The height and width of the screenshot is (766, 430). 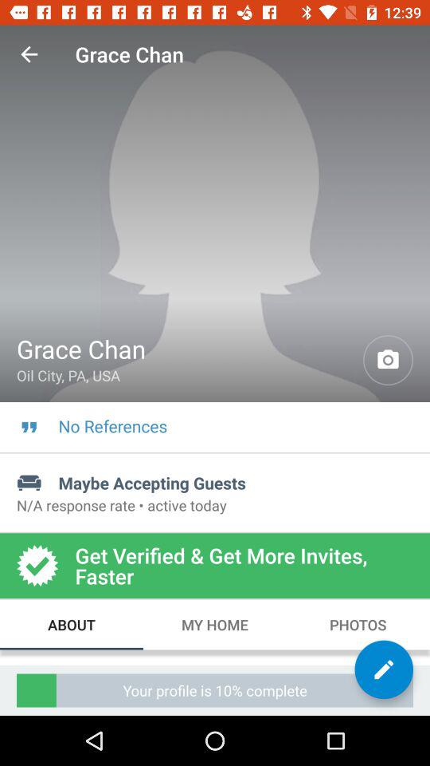 I want to click on go back, so click(x=29, y=54).